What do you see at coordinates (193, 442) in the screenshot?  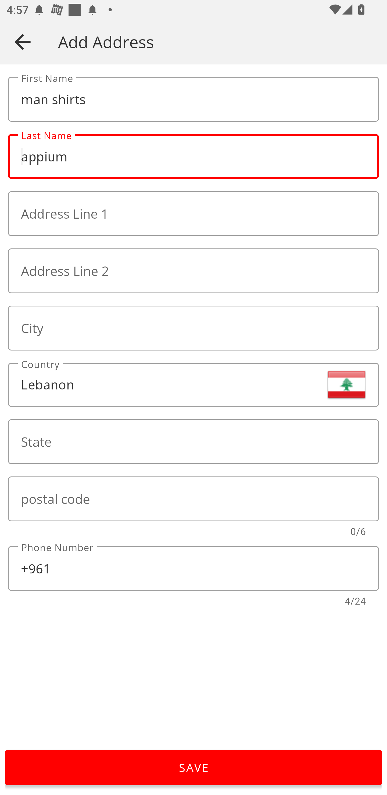 I see `State` at bounding box center [193, 442].